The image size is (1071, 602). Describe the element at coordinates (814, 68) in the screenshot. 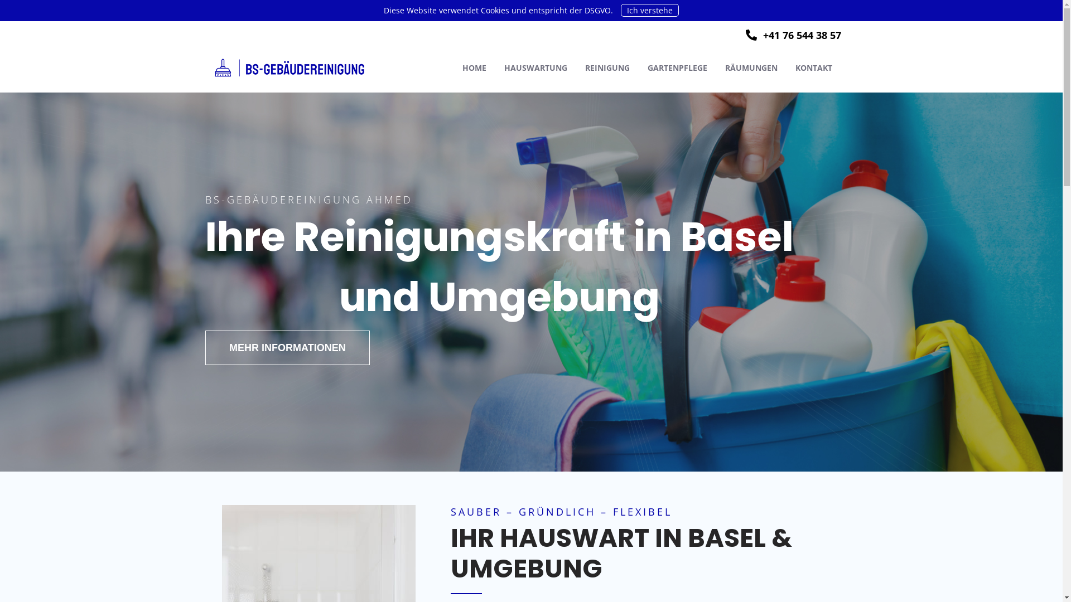

I see `KONTAKT` at that location.